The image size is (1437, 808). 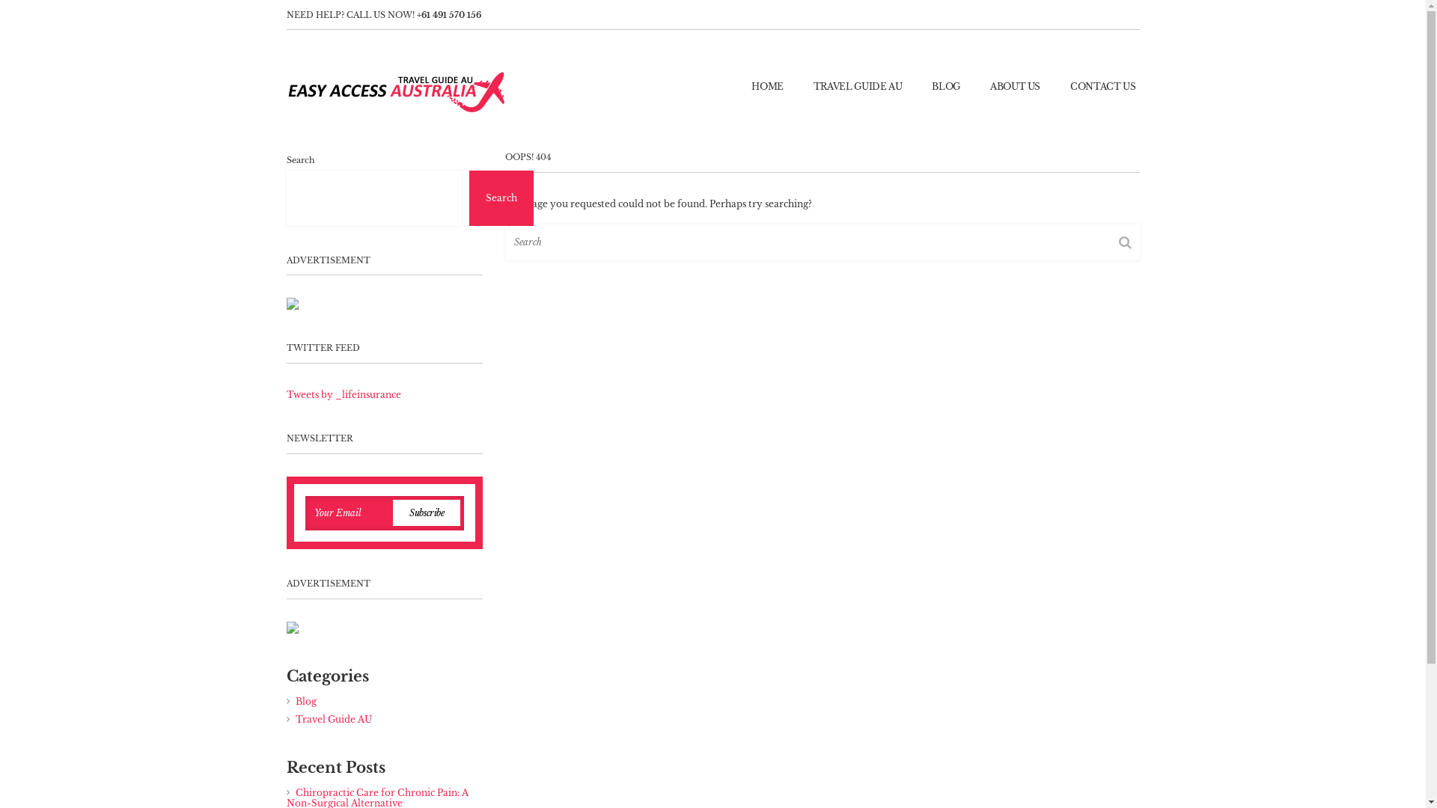 What do you see at coordinates (858, 87) in the screenshot?
I see `TRAVEL GUIDE AU` at bounding box center [858, 87].